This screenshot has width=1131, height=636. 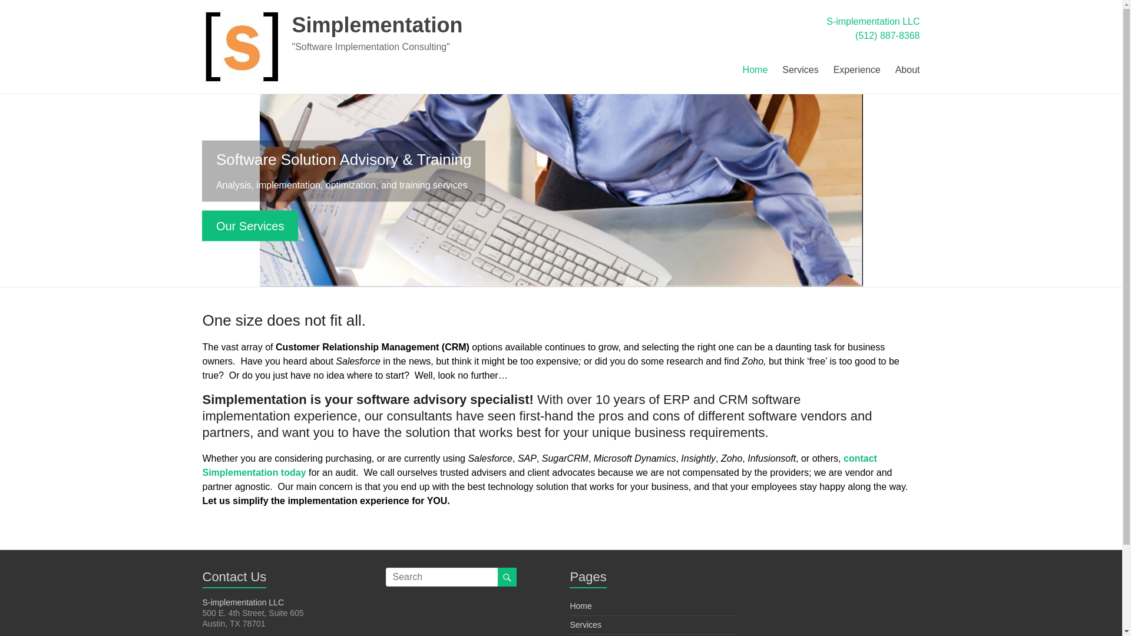 I want to click on S-implementation LLC, so click(x=243, y=602).